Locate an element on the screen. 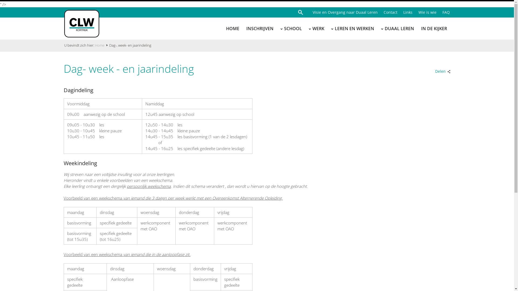 The image size is (518, 291). Wie is wie is located at coordinates (425, 12).